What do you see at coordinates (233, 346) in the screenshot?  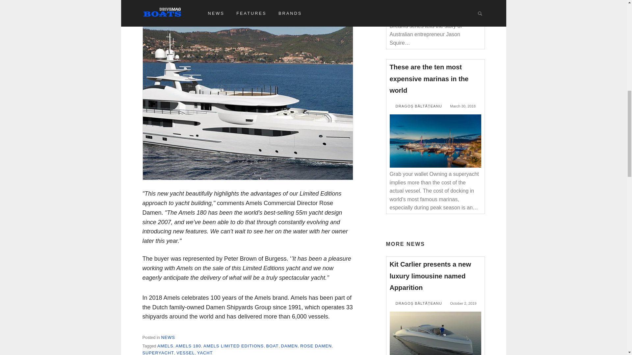 I see `AMELS LIMITED EDITIONS` at bounding box center [233, 346].